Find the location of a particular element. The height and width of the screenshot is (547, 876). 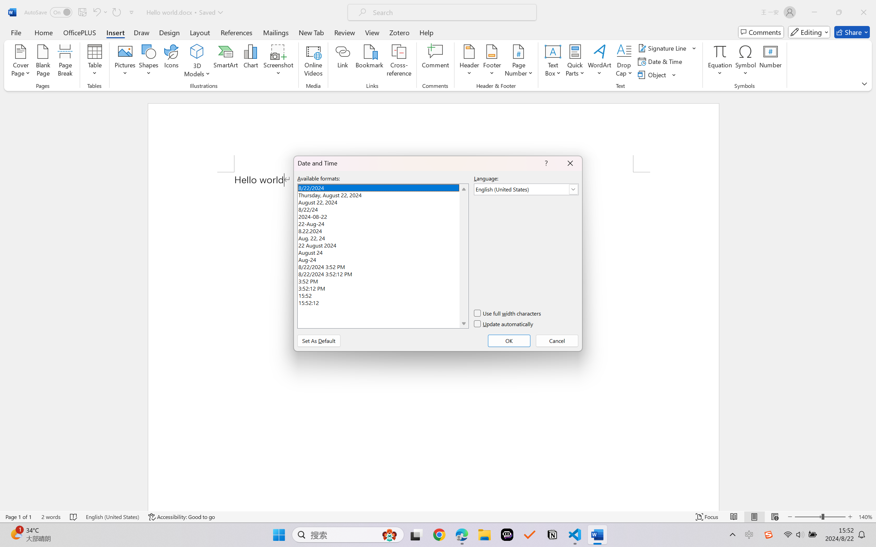

Minimize is located at coordinates (814, 12).